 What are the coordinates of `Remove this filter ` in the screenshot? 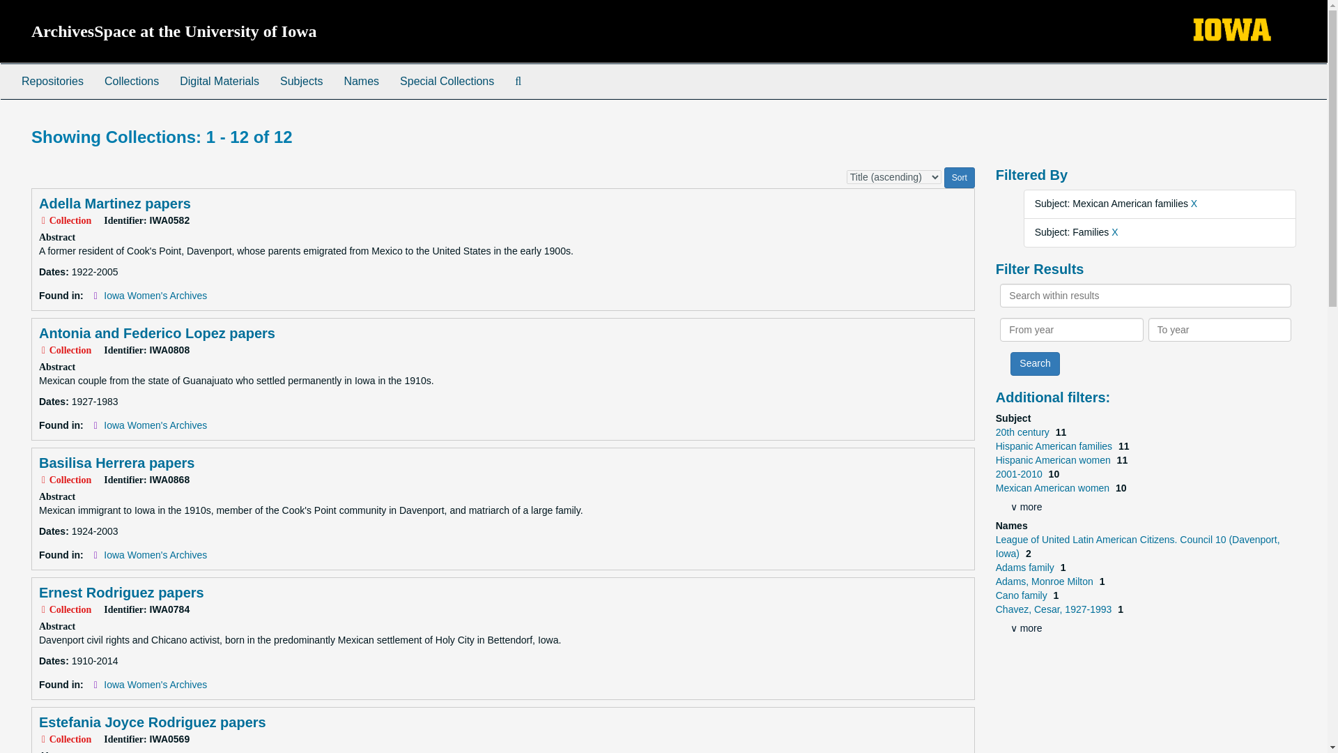 It's located at (1114, 232).